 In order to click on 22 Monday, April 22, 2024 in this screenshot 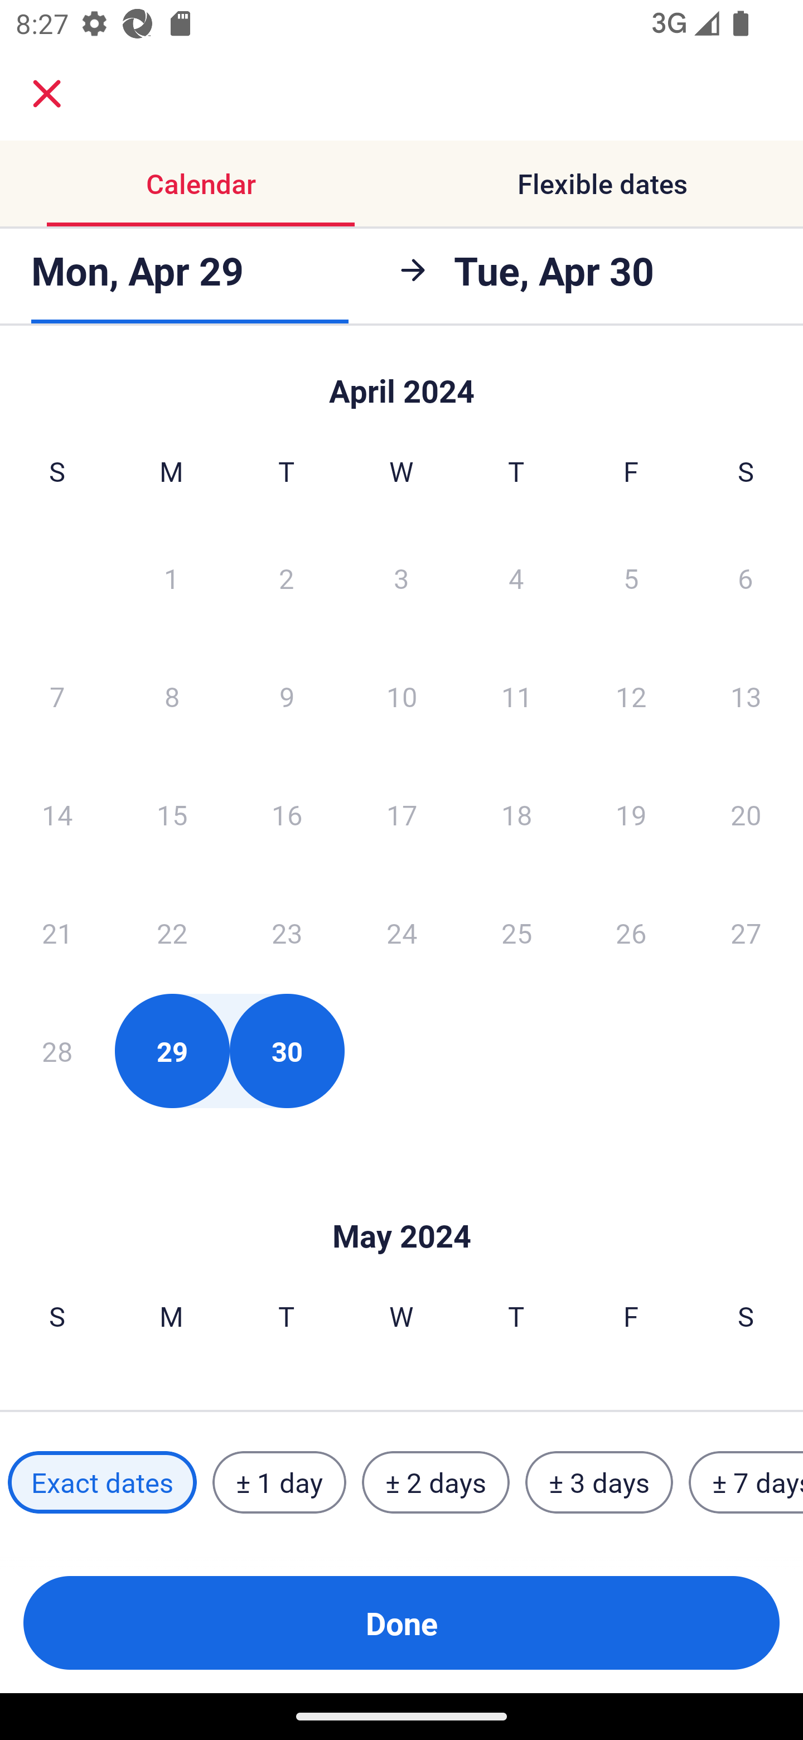, I will do `click(172, 932)`.